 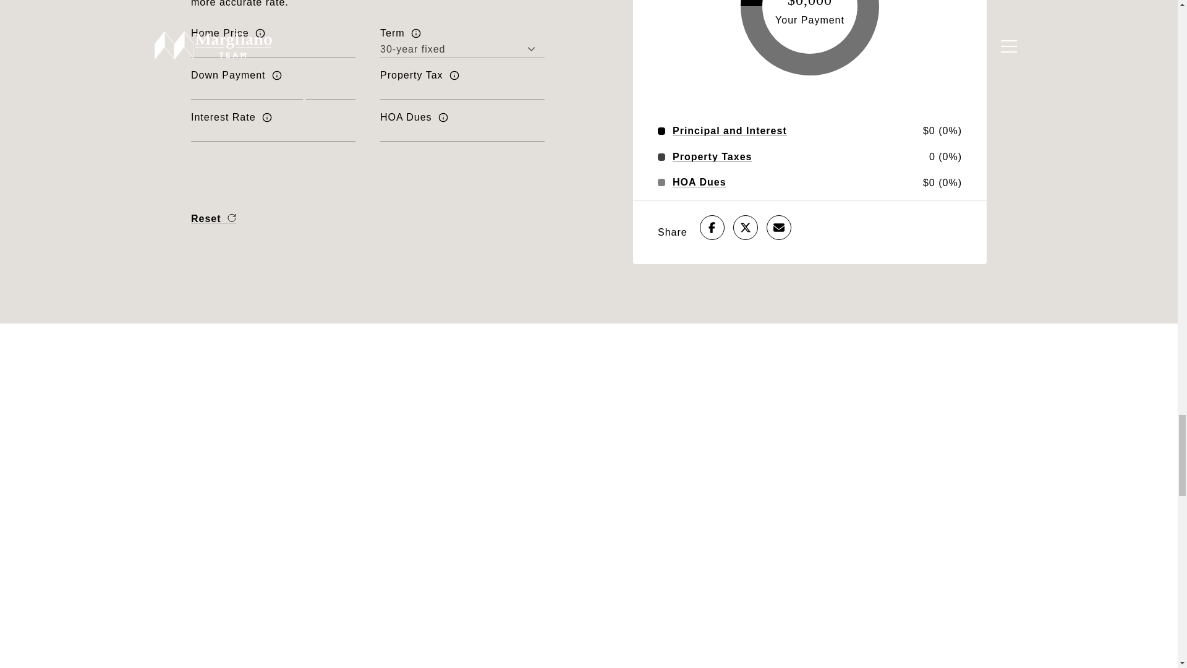 What do you see at coordinates (214, 218) in the screenshot?
I see `Reset` at bounding box center [214, 218].